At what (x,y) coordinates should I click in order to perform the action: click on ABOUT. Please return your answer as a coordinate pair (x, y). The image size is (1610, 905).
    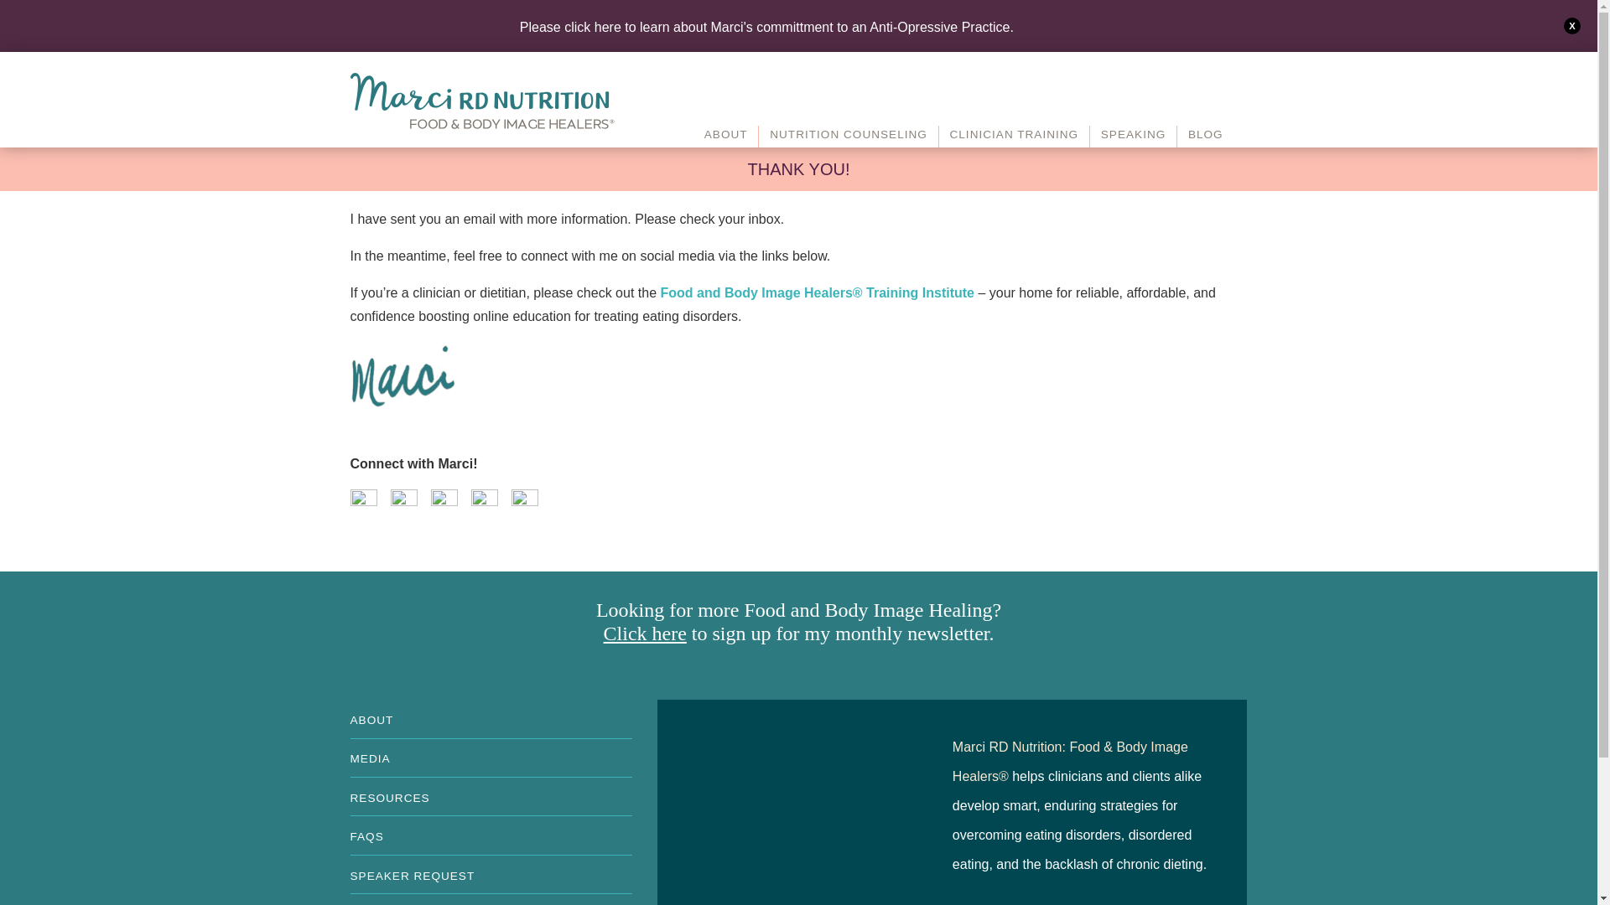
    Looking at the image, I should click on (726, 137).